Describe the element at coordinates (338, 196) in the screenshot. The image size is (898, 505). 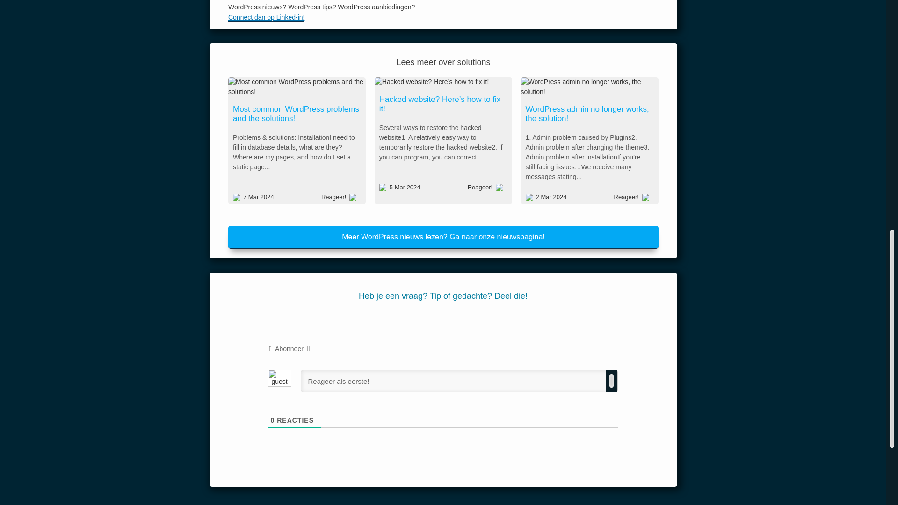
I see `Reageer!` at that location.